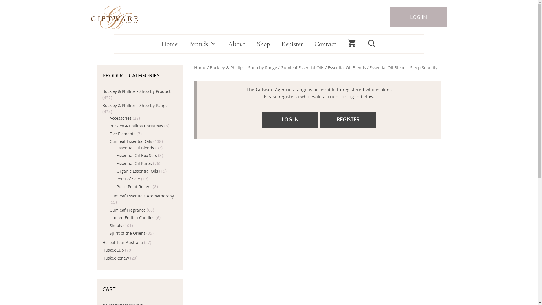  I want to click on Shop, so click(263, 44).